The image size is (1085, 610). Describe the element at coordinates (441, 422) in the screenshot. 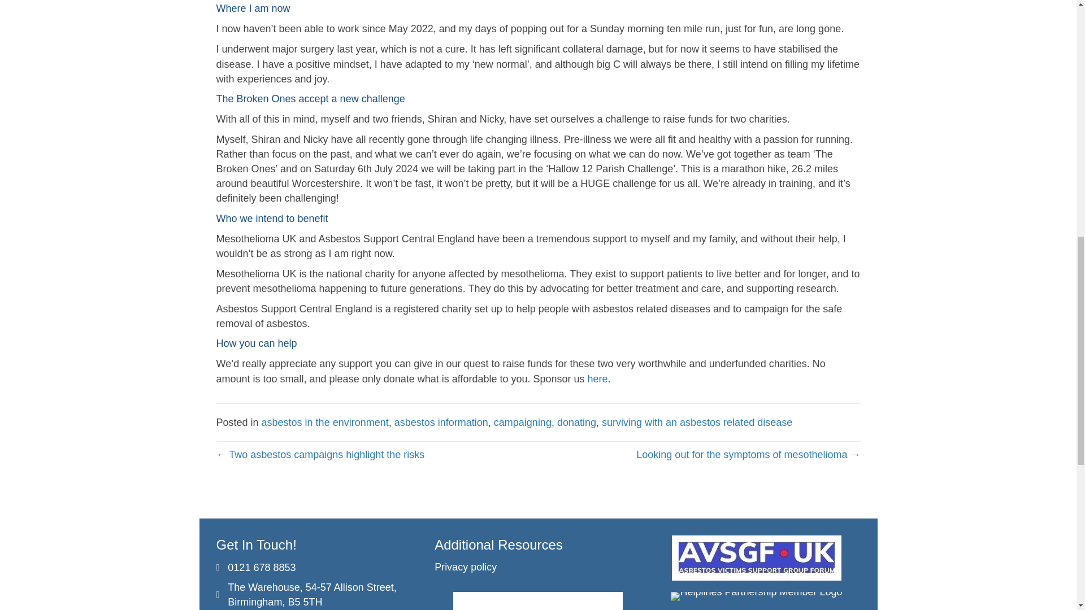

I see `asbestos information` at that location.